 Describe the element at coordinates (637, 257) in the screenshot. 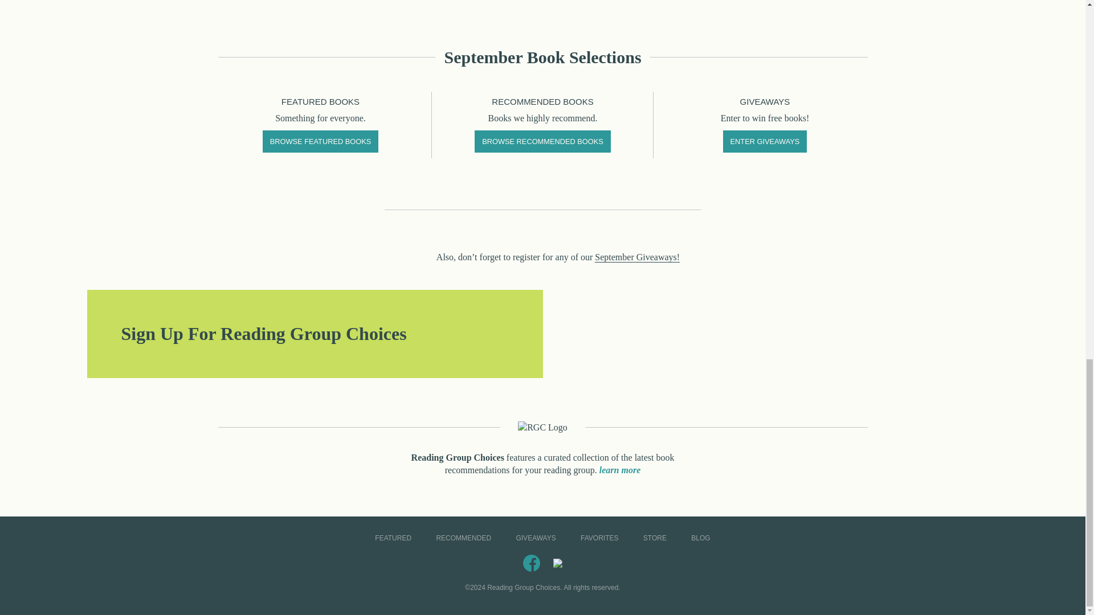

I see `September Giveaways!` at that location.